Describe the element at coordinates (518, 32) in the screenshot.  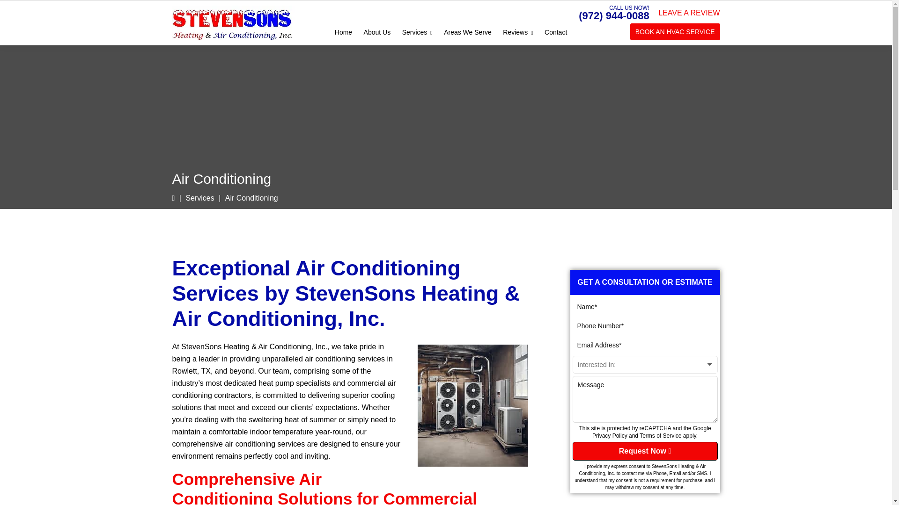
I see `Reviews` at that location.